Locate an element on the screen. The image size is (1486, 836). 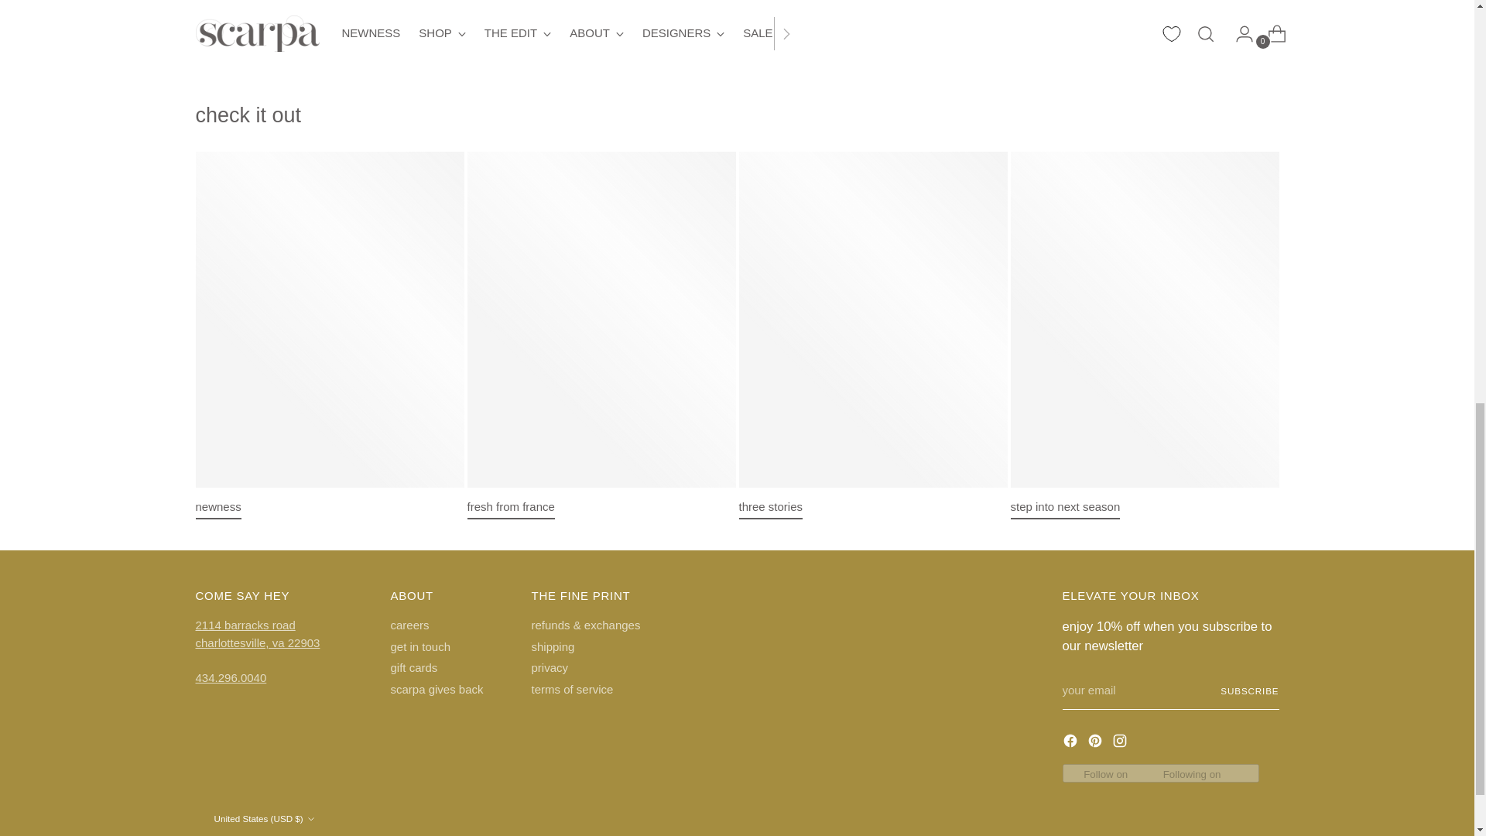
scarpa on Pinterest is located at coordinates (1096, 743).